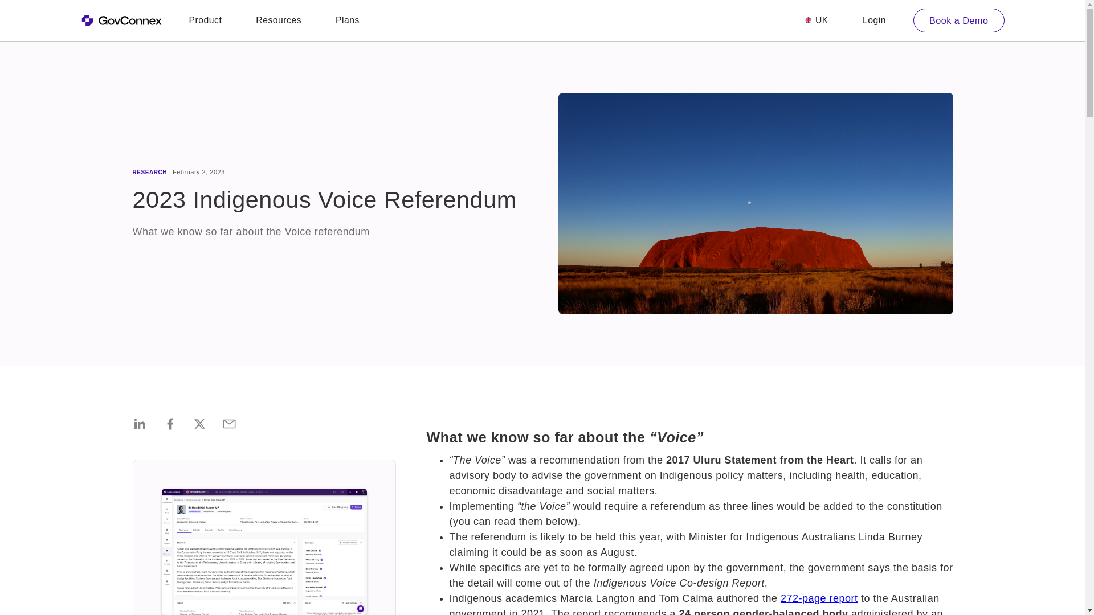  What do you see at coordinates (958, 20) in the screenshot?
I see `Book a Demo` at bounding box center [958, 20].